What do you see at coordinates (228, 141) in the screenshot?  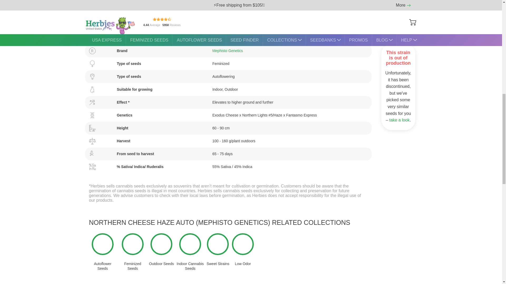 I see `Harvest` at bounding box center [228, 141].